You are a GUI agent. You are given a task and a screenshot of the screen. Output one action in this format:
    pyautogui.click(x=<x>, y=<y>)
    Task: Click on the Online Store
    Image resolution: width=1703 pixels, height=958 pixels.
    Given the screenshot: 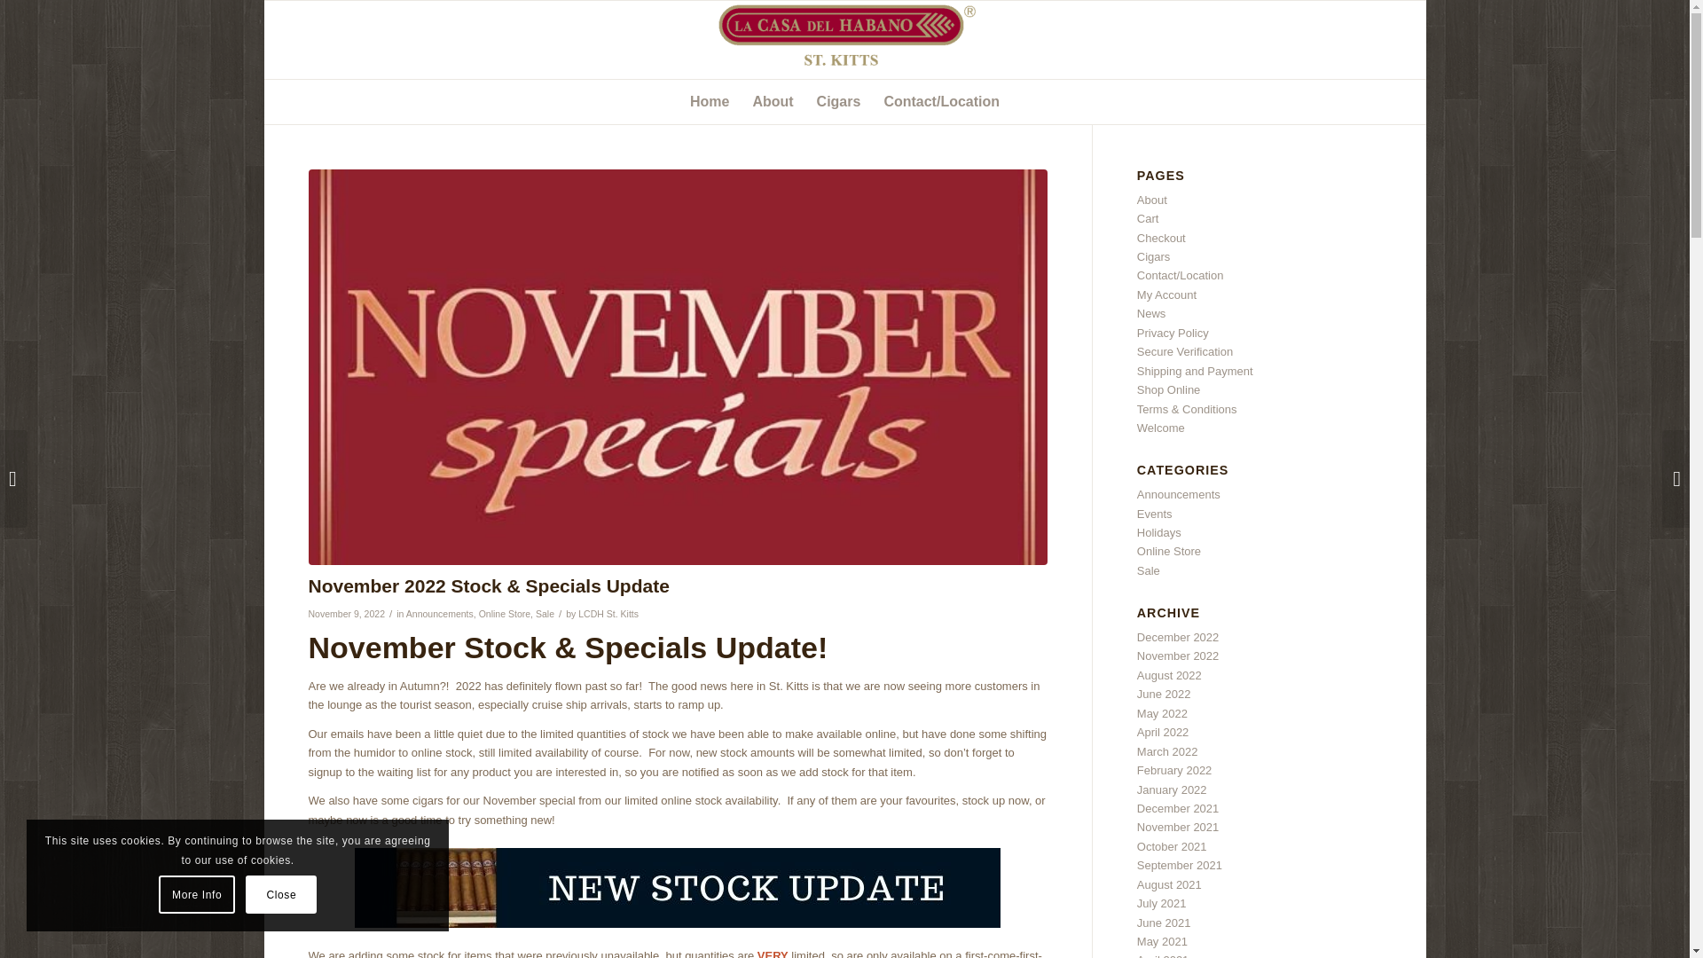 What is the action you would take?
    pyautogui.click(x=504, y=613)
    